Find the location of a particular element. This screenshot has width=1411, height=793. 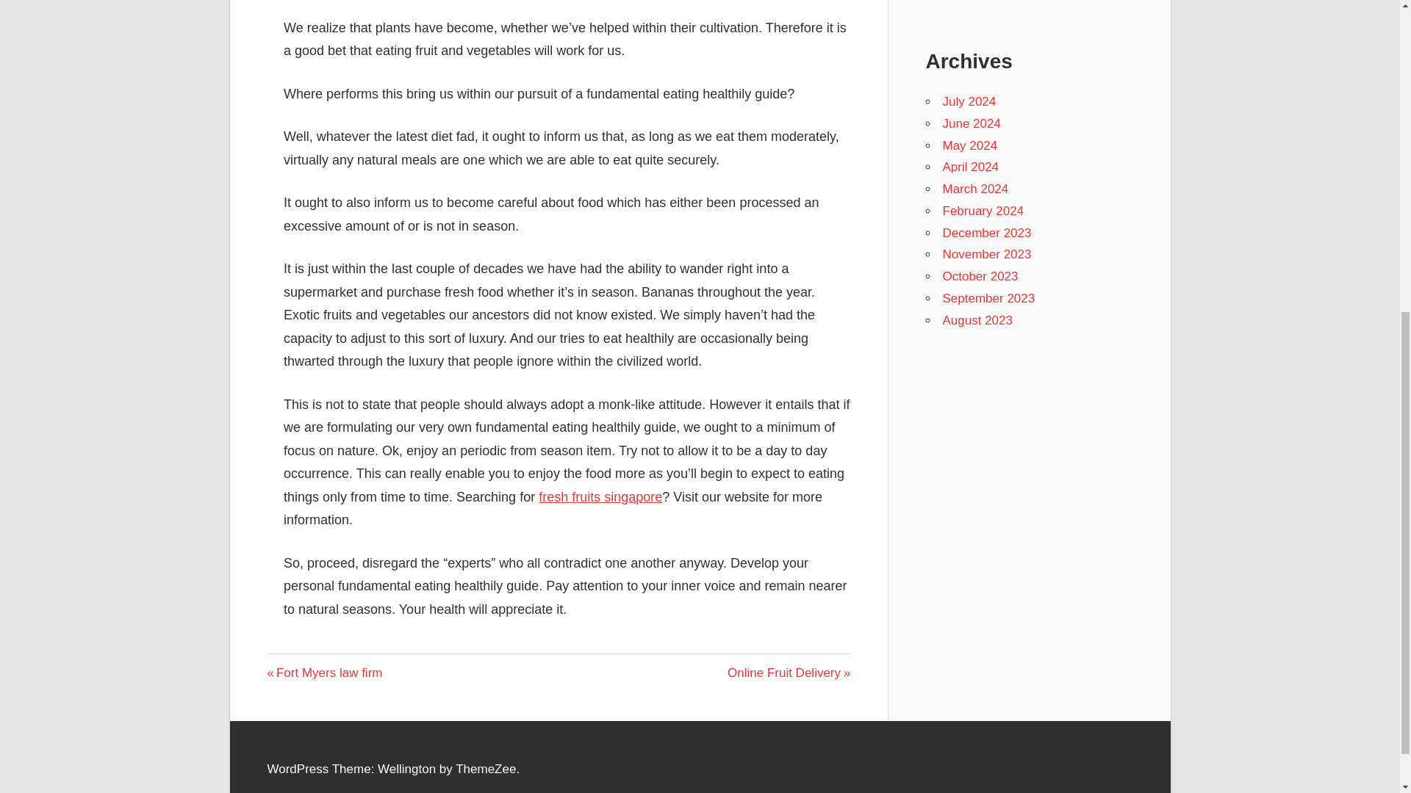

May 2024 is located at coordinates (600, 496).